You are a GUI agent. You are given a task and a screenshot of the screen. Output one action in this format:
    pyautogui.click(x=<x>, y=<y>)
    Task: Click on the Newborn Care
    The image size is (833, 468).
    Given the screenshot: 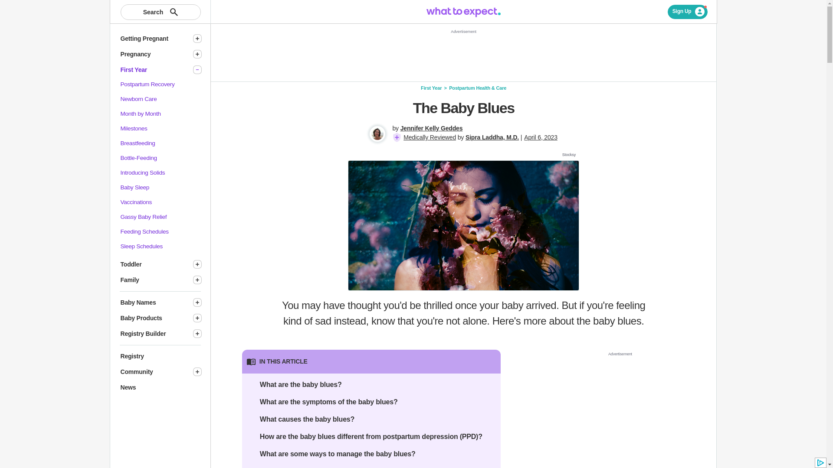 What is the action you would take?
    pyautogui.click(x=139, y=99)
    